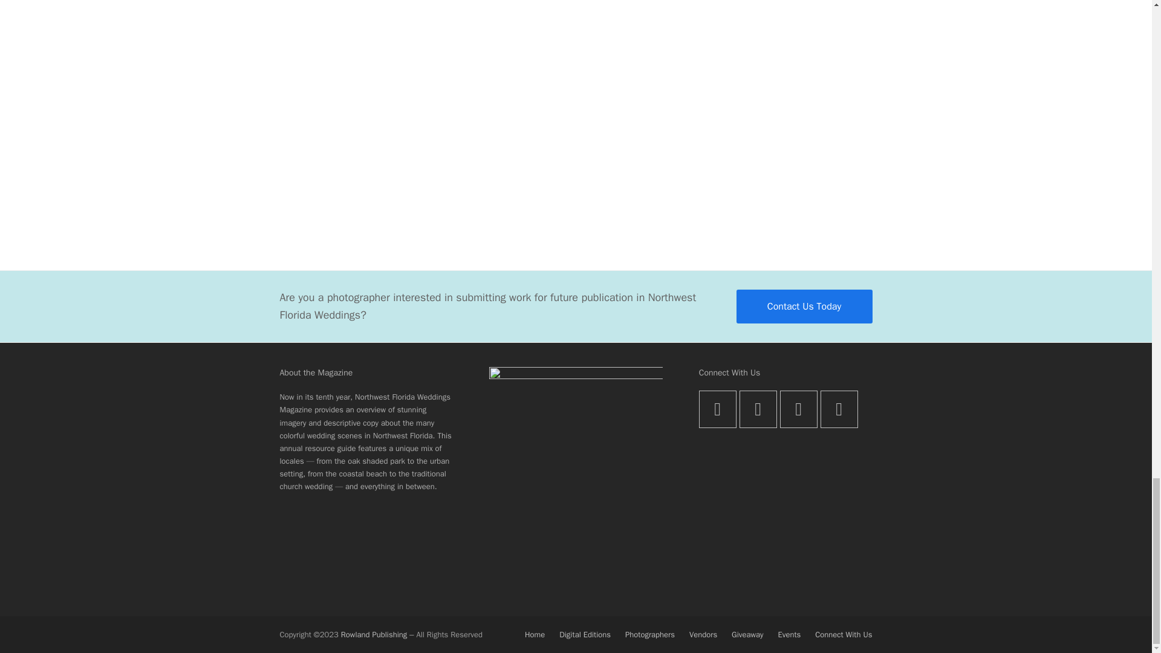 The width and height of the screenshot is (1161, 653). What do you see at coordinates (758, 409) in the screenshot?
I see `Facebook` at bounding box center [758, 409].